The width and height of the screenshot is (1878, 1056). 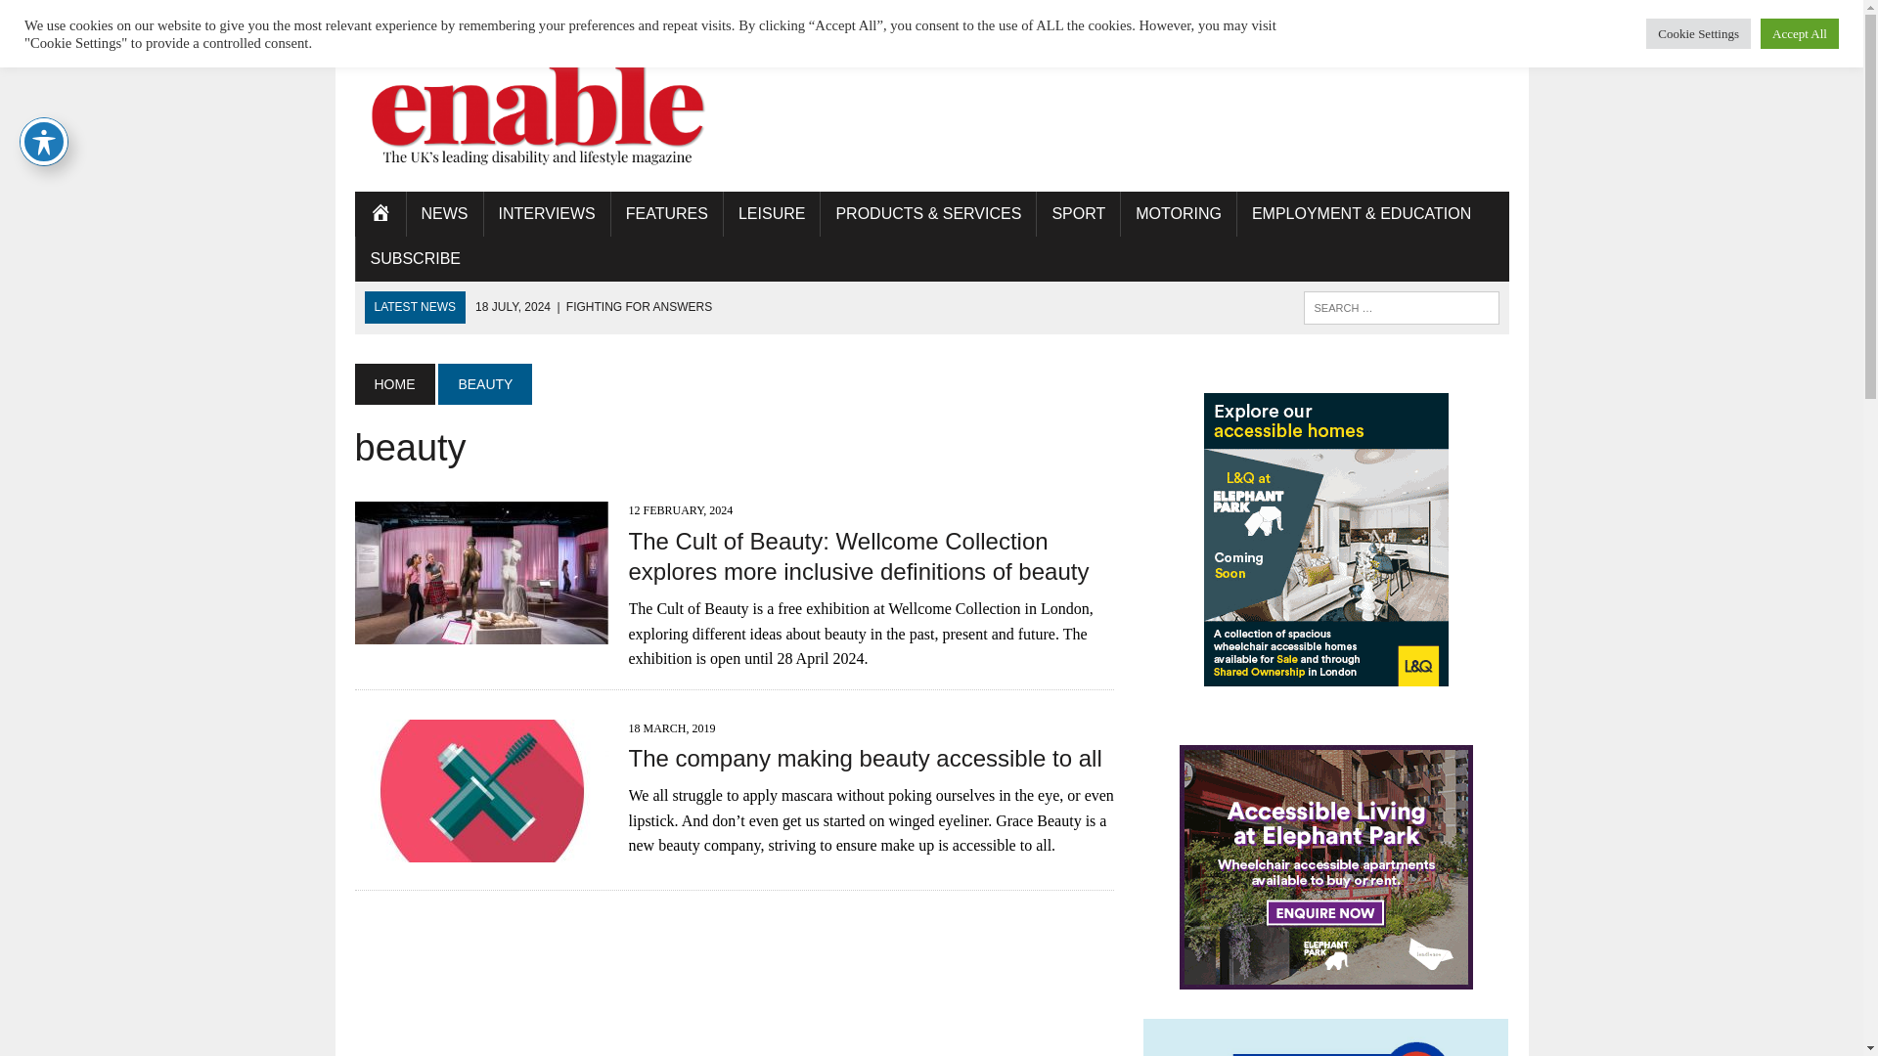 I want to click on Follow us on Twitter, so click(x=1457, y=14).